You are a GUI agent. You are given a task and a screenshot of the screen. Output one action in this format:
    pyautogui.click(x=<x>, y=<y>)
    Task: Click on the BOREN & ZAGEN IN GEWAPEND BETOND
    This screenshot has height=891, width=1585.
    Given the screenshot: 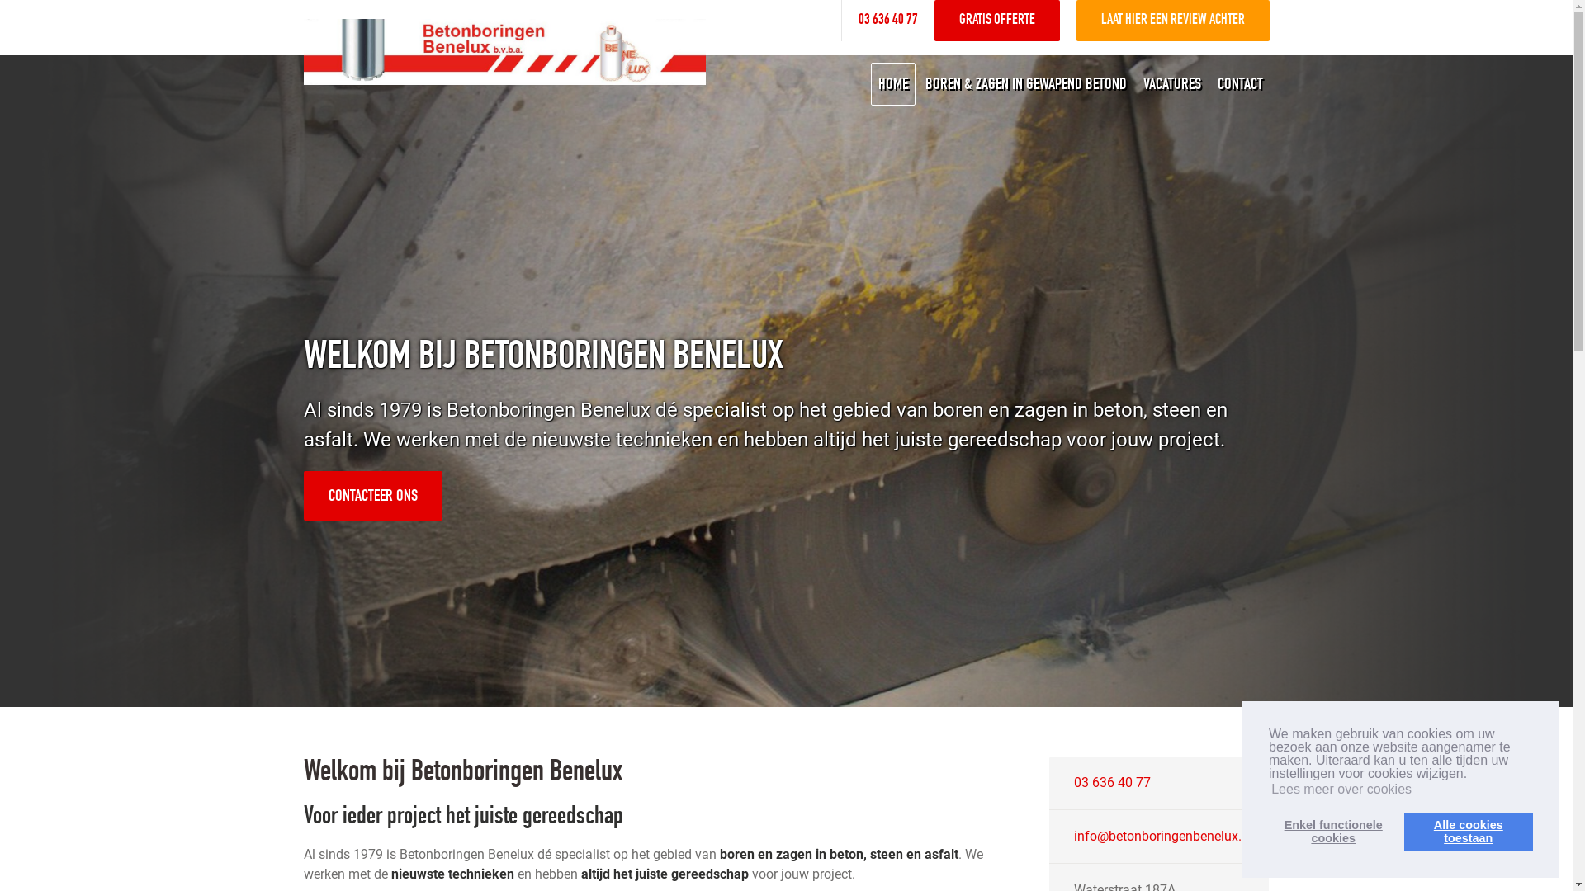 What is the action you would take?
    pyautogui.click(x=1025, y=84)
    